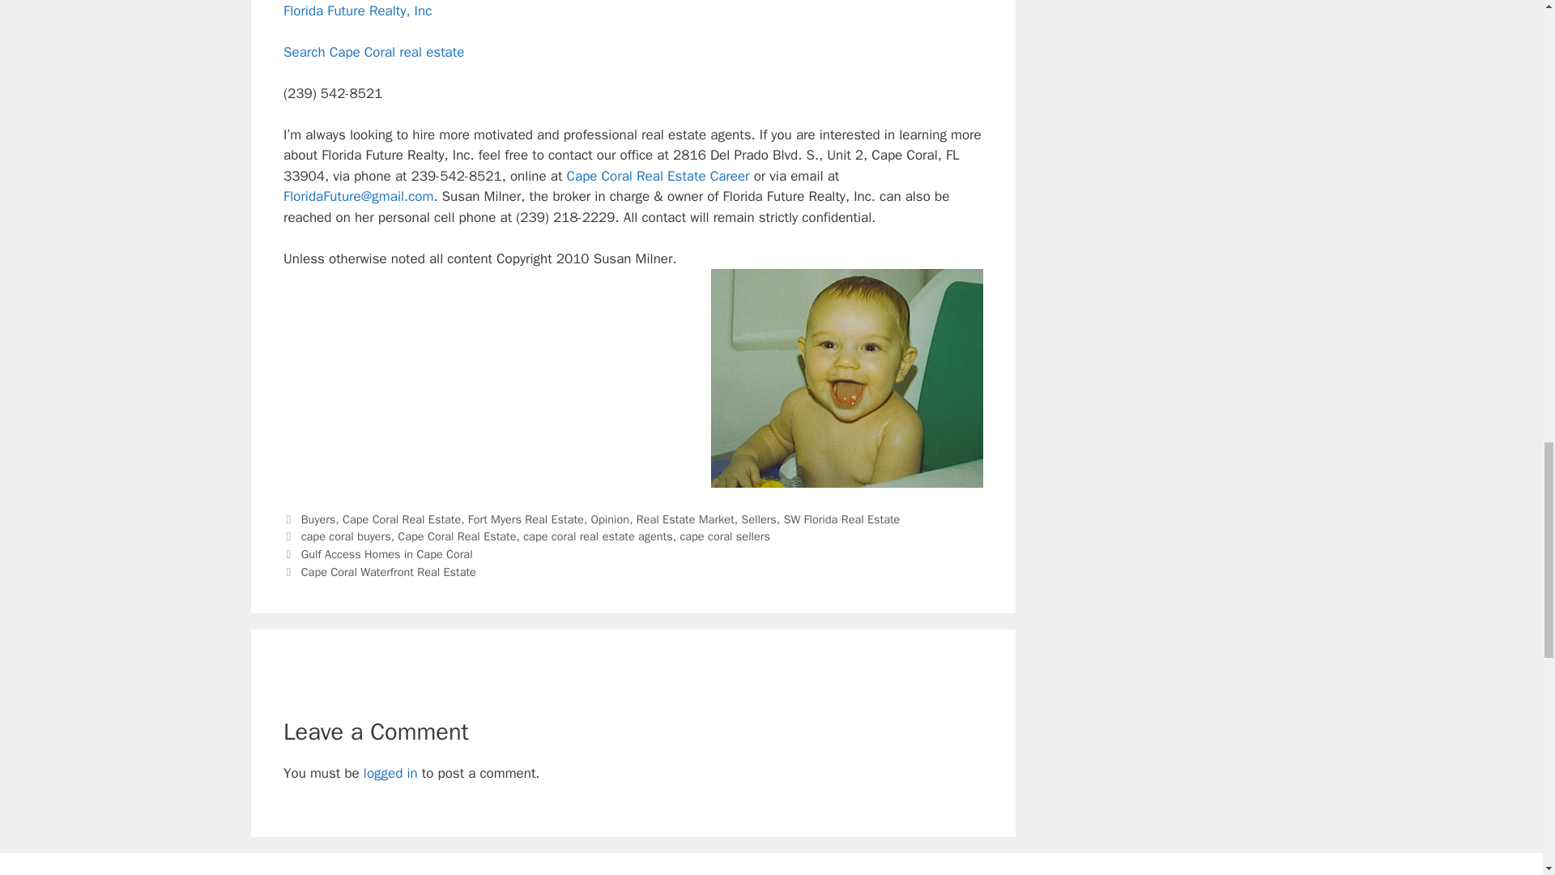 This screenshot has width=1555, height=875. What do you see at coordinates (598, 536) in the screenshot?
I see `cape coral real estate agents` at bounding box center [598, 536].